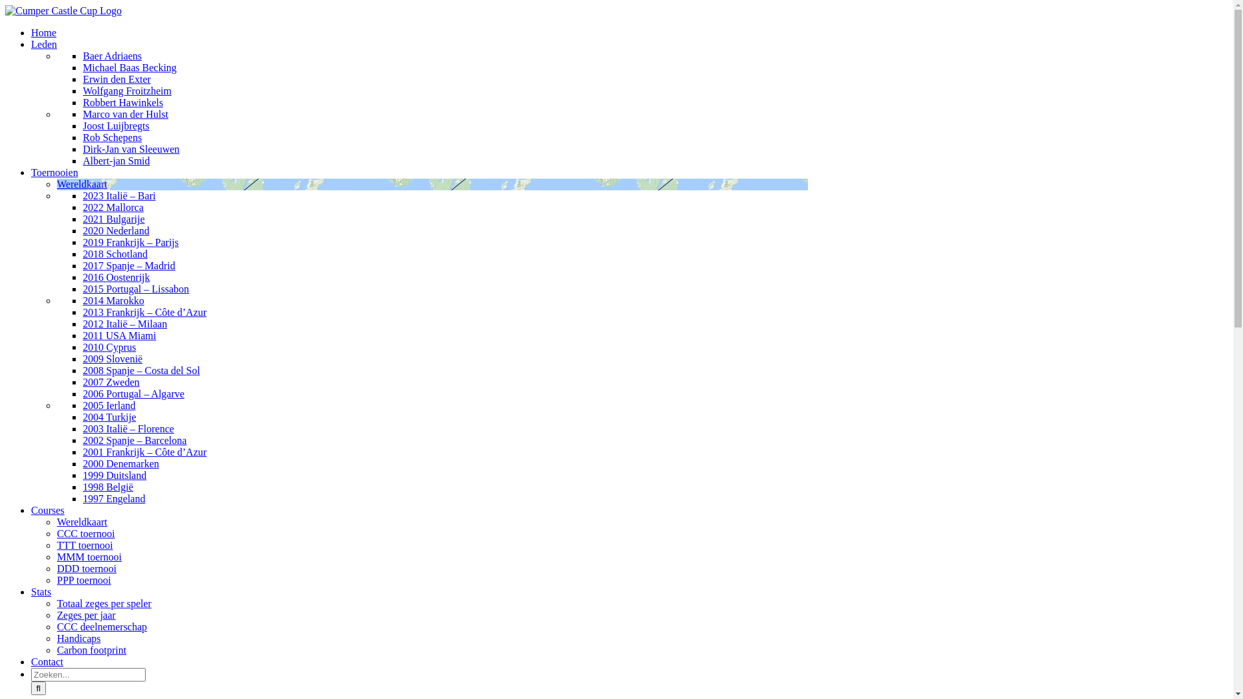 The width and height of the screenshot is (1243, 699). I want to click on CCC deelnemerschap, so click(102, 627).